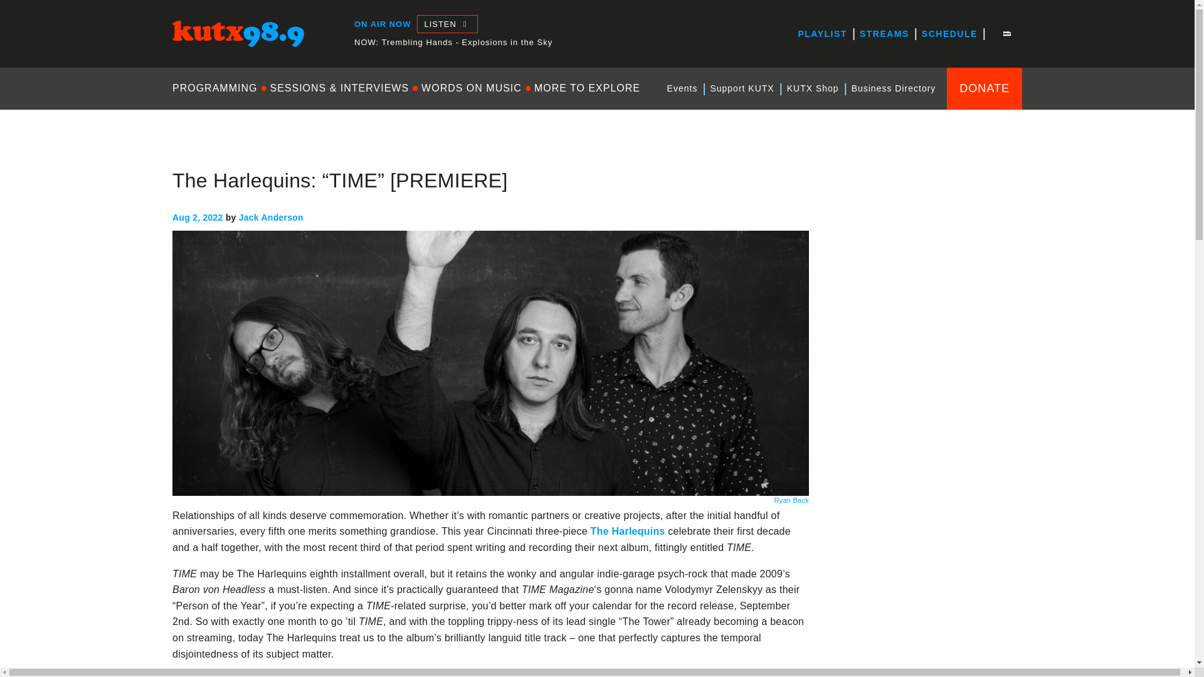 The height and width of the screenshot is (677, 1204). What do you see at coordinates (884, 34) in the screenshot?
I see `STREAMS` at bounding box center [884, 34].